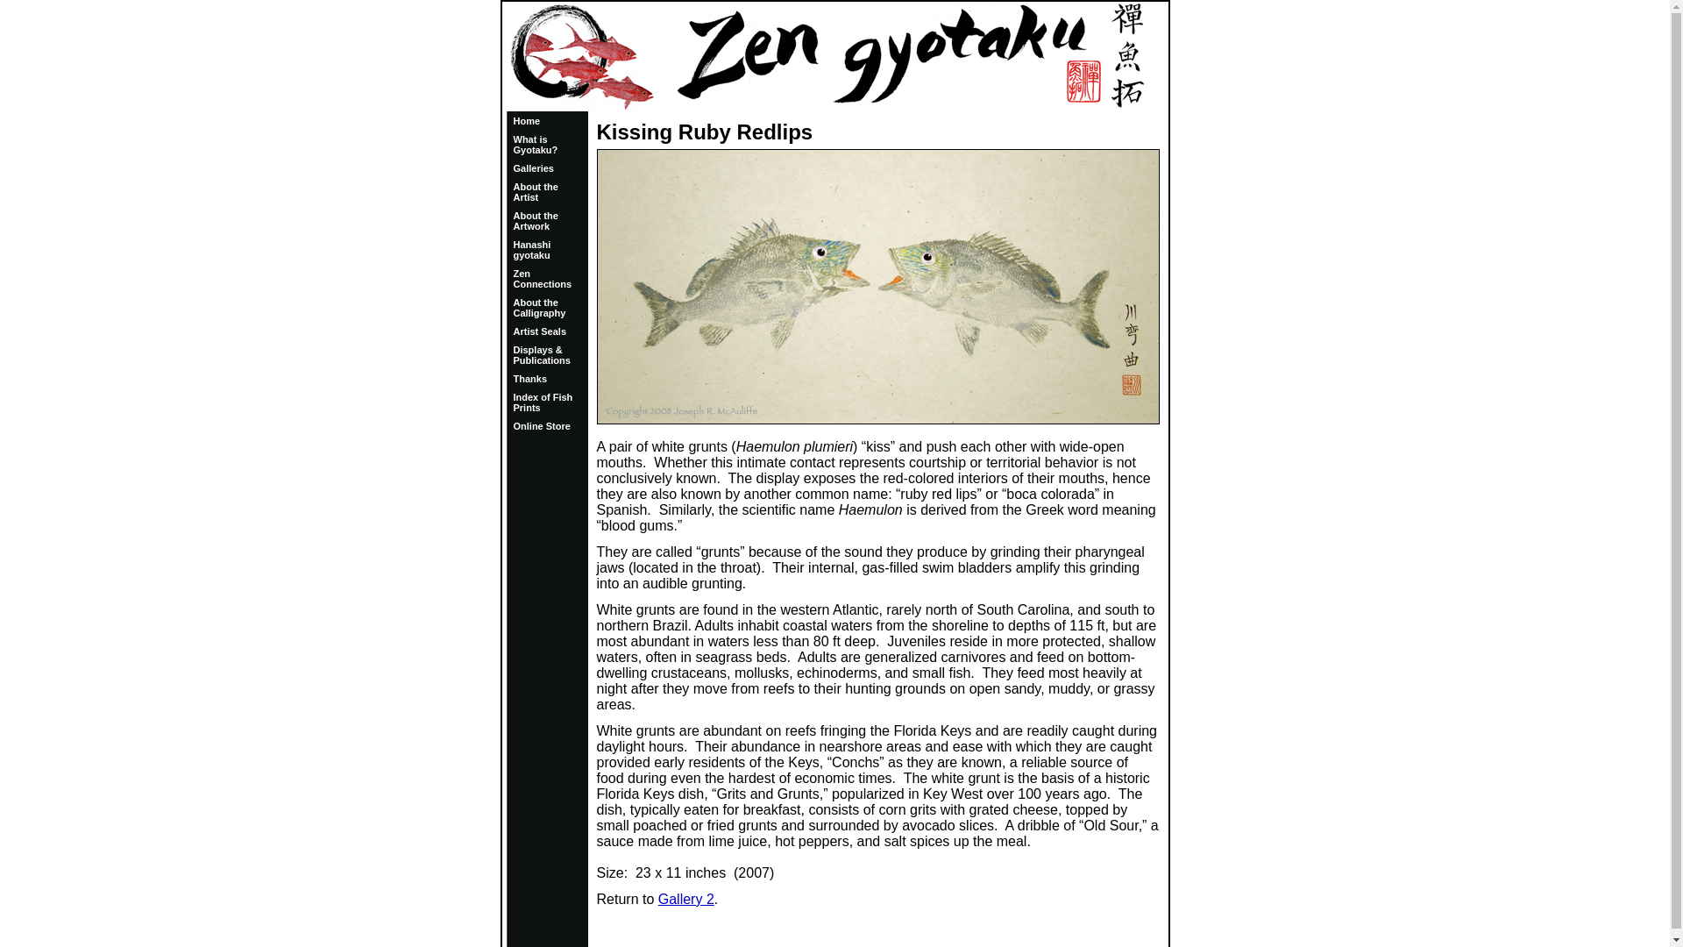  What do you see at coordinates (536, 145) in the screenshot?
I see `What is Gyotaku?` at bounding box center [536, 145].